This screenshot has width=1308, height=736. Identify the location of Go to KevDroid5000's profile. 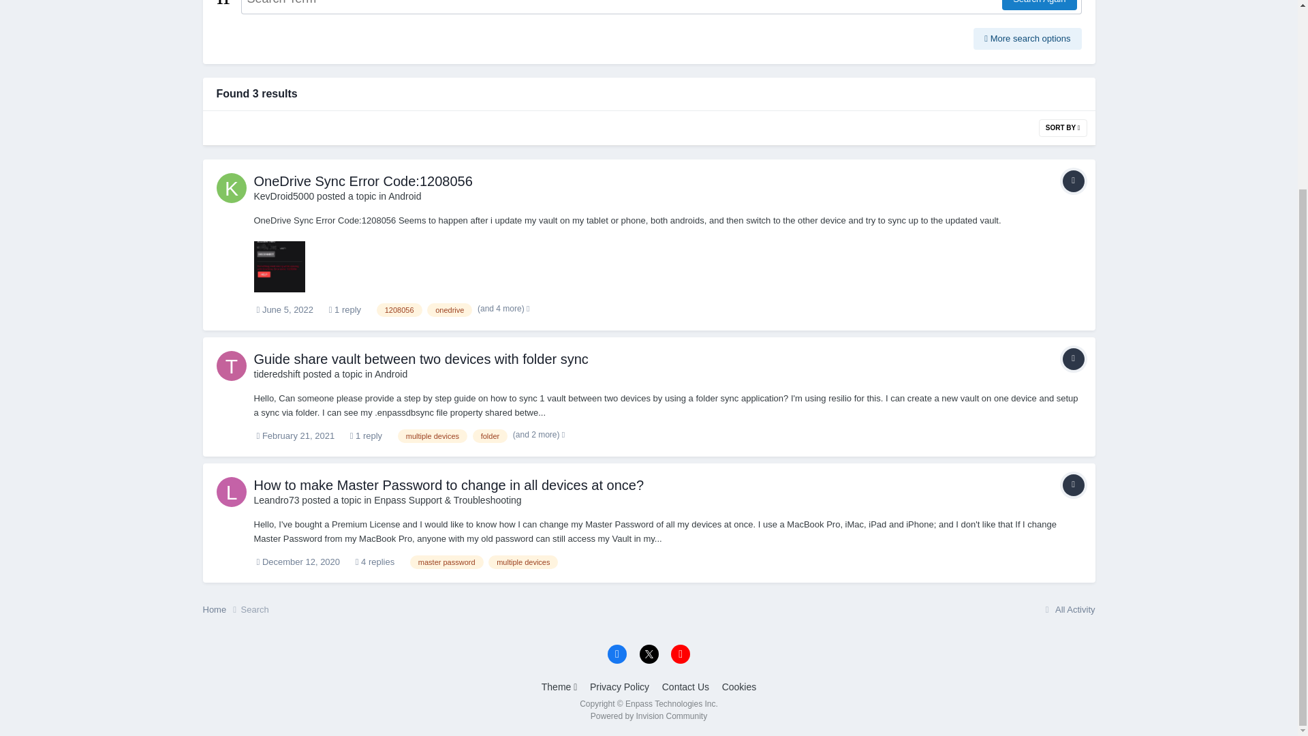
(232, 188).